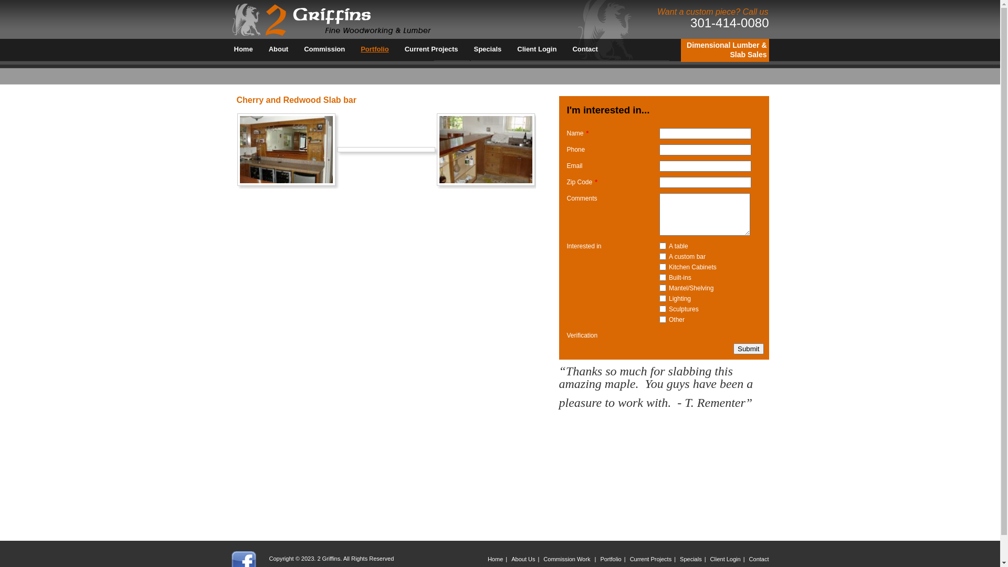 This screenshot has height=567, width=1008. I want to click on Specials, so click(488, 49).